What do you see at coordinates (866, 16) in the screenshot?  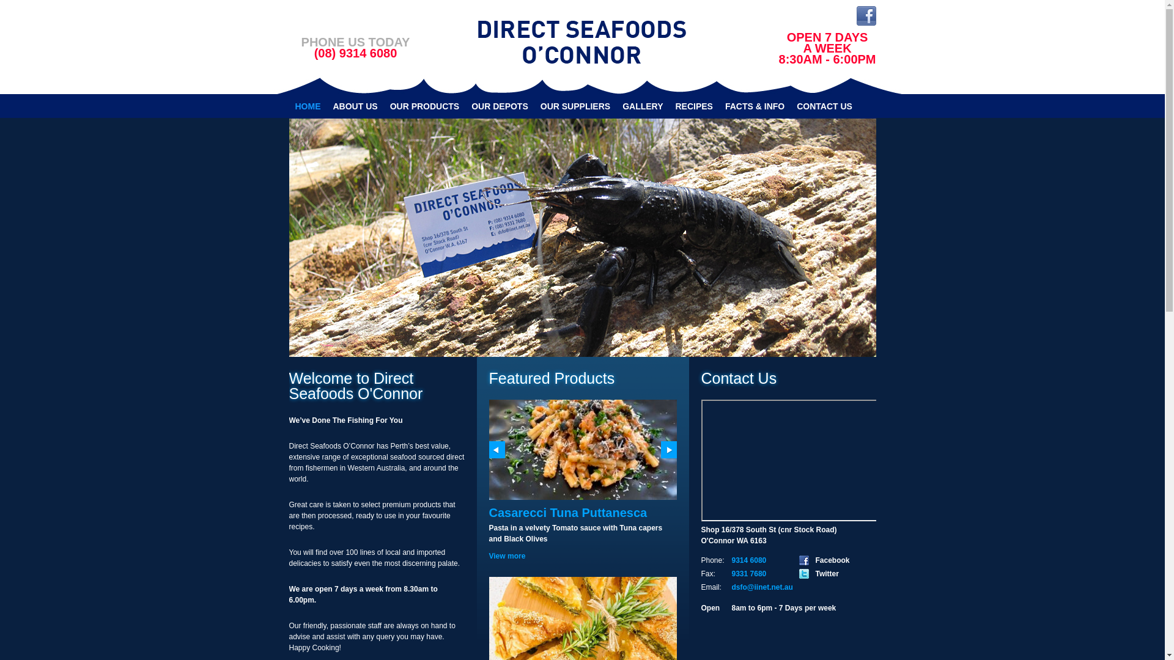 I see `Facebook` at bounding box center [866, 16].